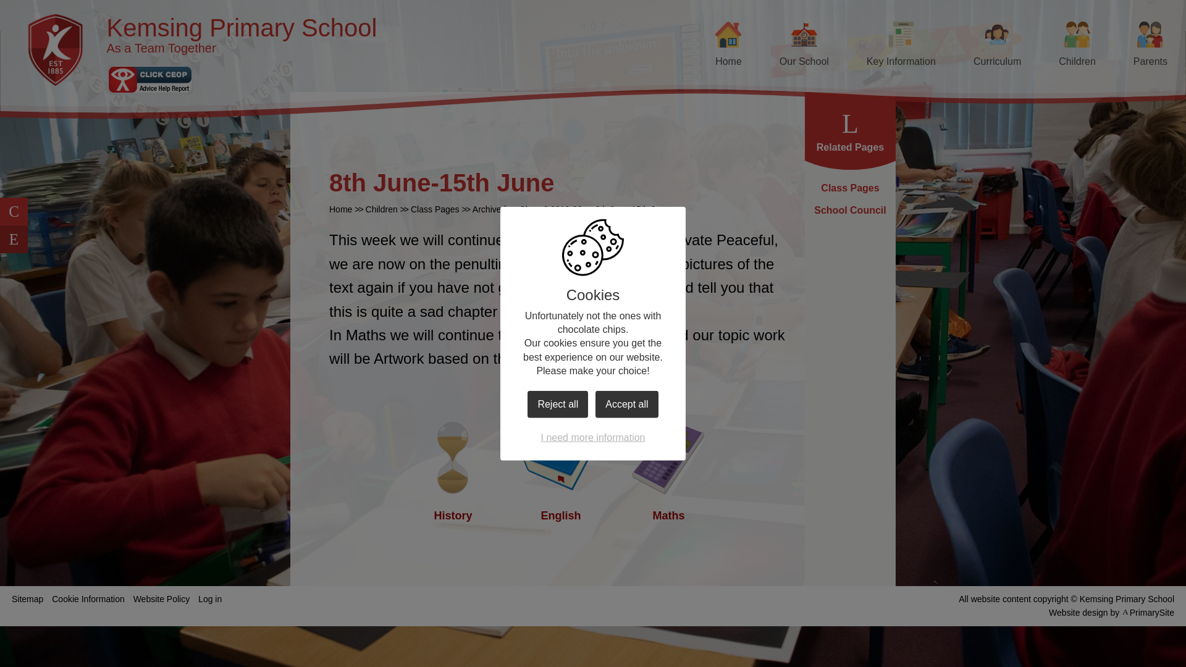 This screenshot has width=1186, height=667. What do you see at coordinates (997, 46) in the screenshot?
I see `Curriculum` at bounding box center [997, 46].